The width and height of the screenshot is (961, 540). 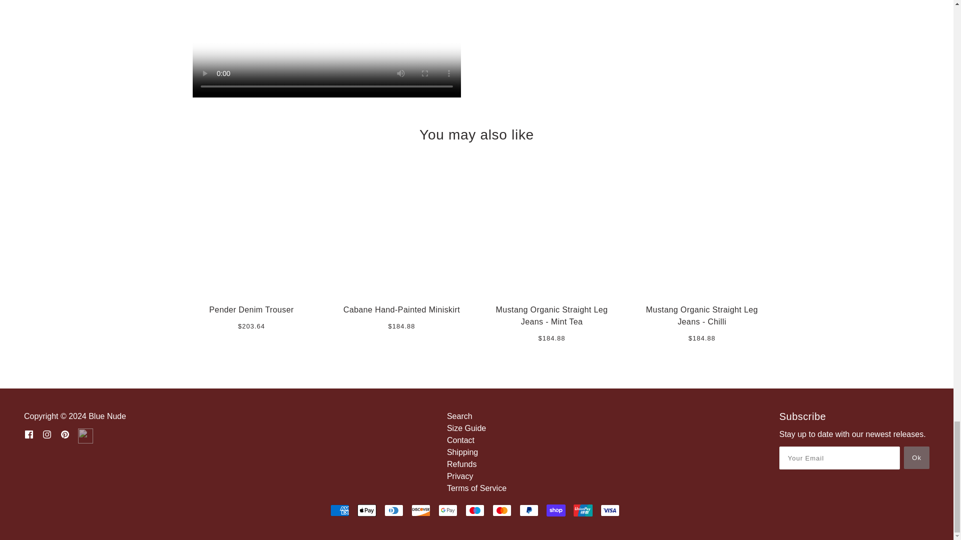 What do you see at coordinates (466, 428) in the screenshot?
I see `Size Guide` at bounding box center [466, 428].